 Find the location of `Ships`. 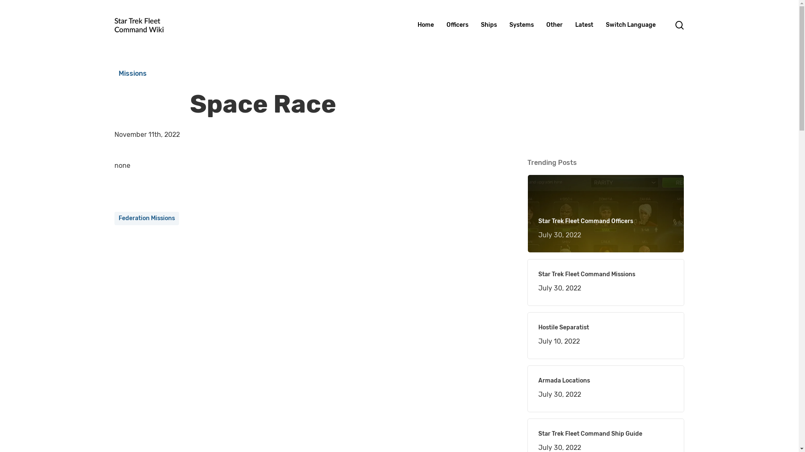

Ships is located at coordinates (488, 25).